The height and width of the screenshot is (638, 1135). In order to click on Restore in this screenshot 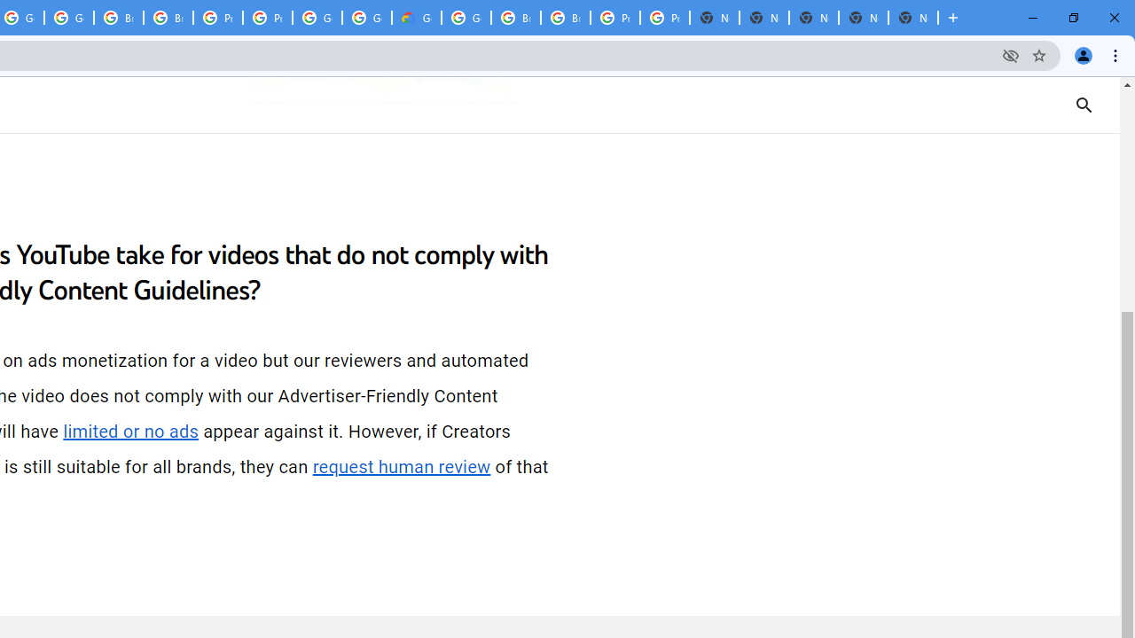, I will do `click(1073, 18)`.